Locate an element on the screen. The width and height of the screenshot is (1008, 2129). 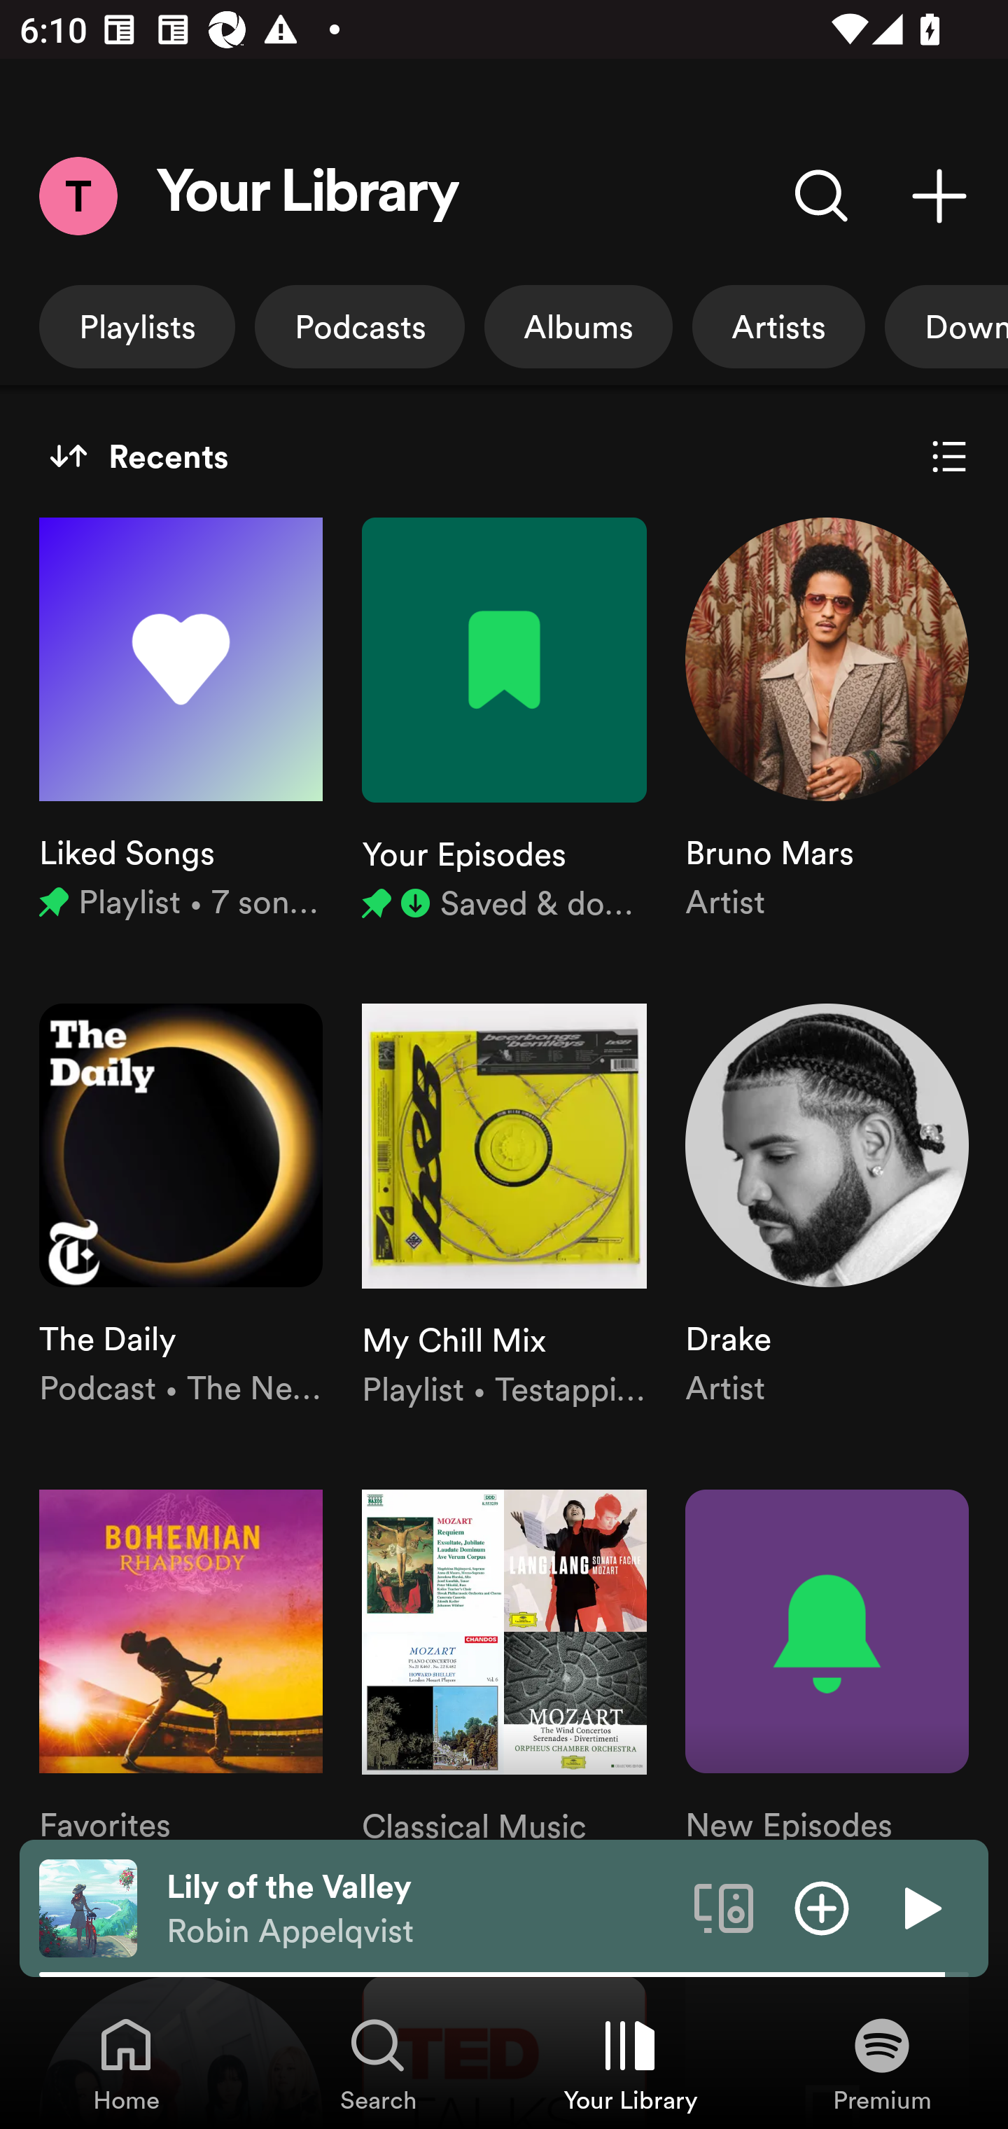
Albums, show only albums. is located at coordinates (578, 326).